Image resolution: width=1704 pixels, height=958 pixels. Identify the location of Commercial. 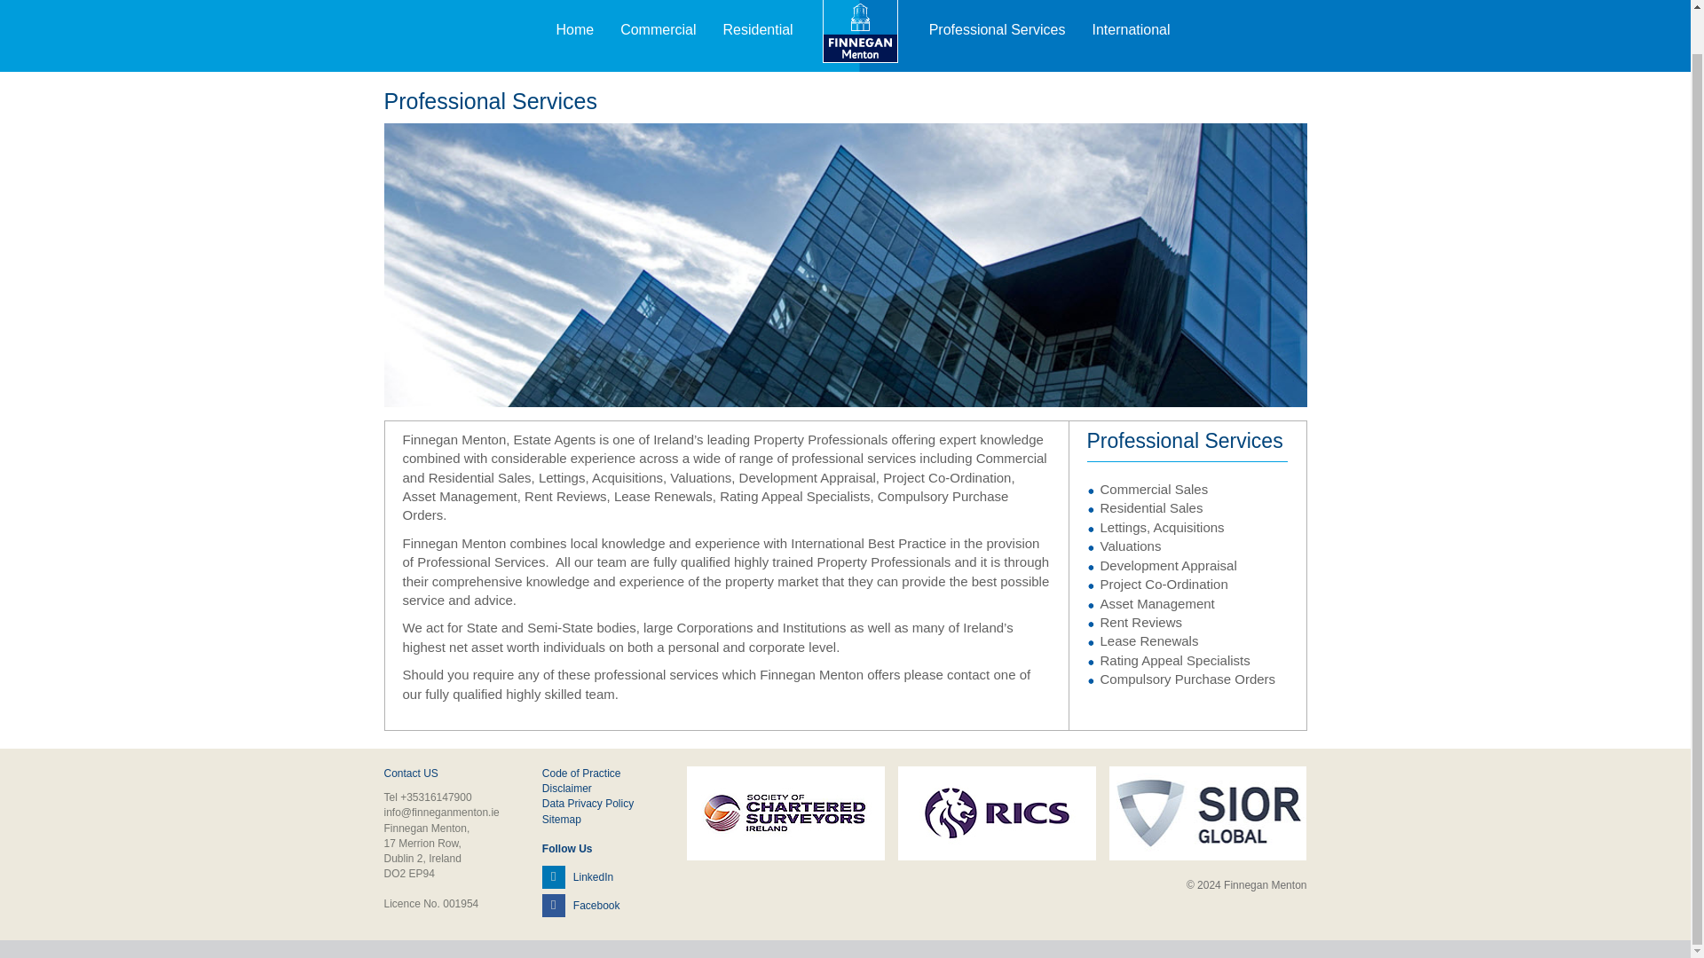
(657, 29).